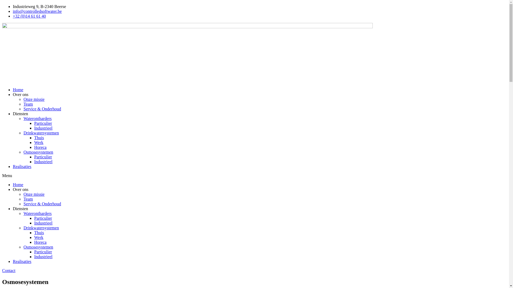 This screenshot has height=288, width=513. I want to click on Team, so click(28, 199).